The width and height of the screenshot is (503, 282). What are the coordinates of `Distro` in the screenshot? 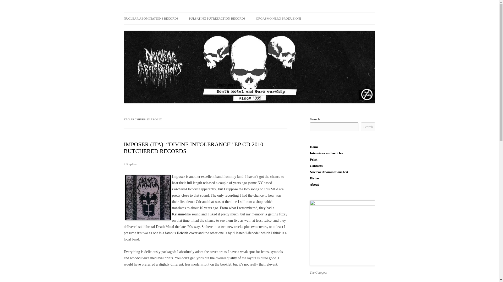 It's located at (314, 178).